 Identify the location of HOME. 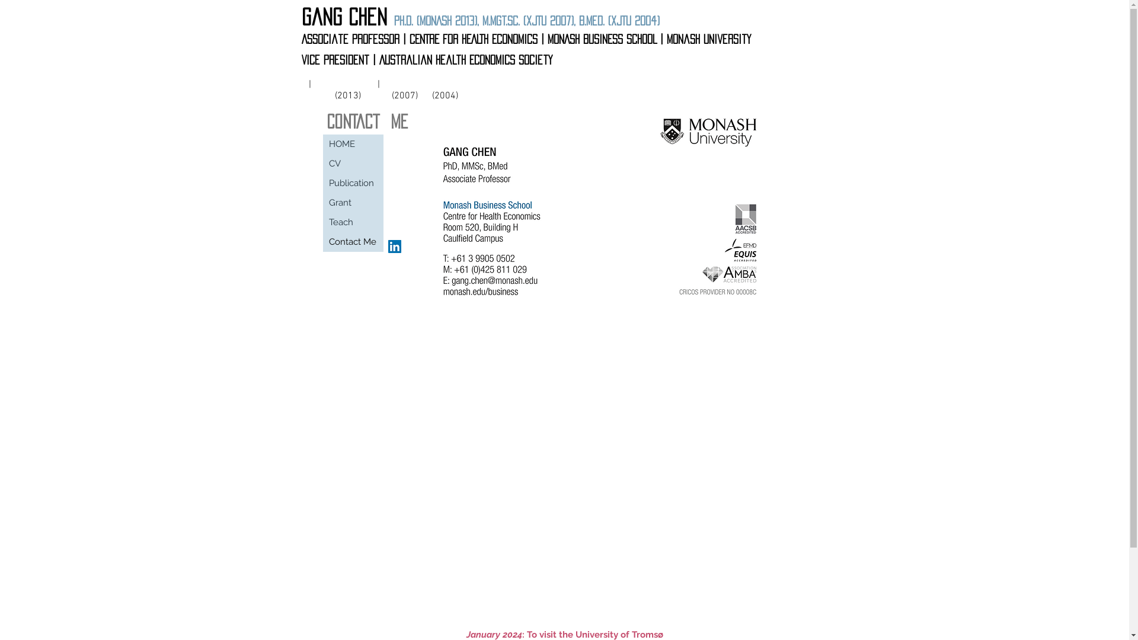
(352, 145).